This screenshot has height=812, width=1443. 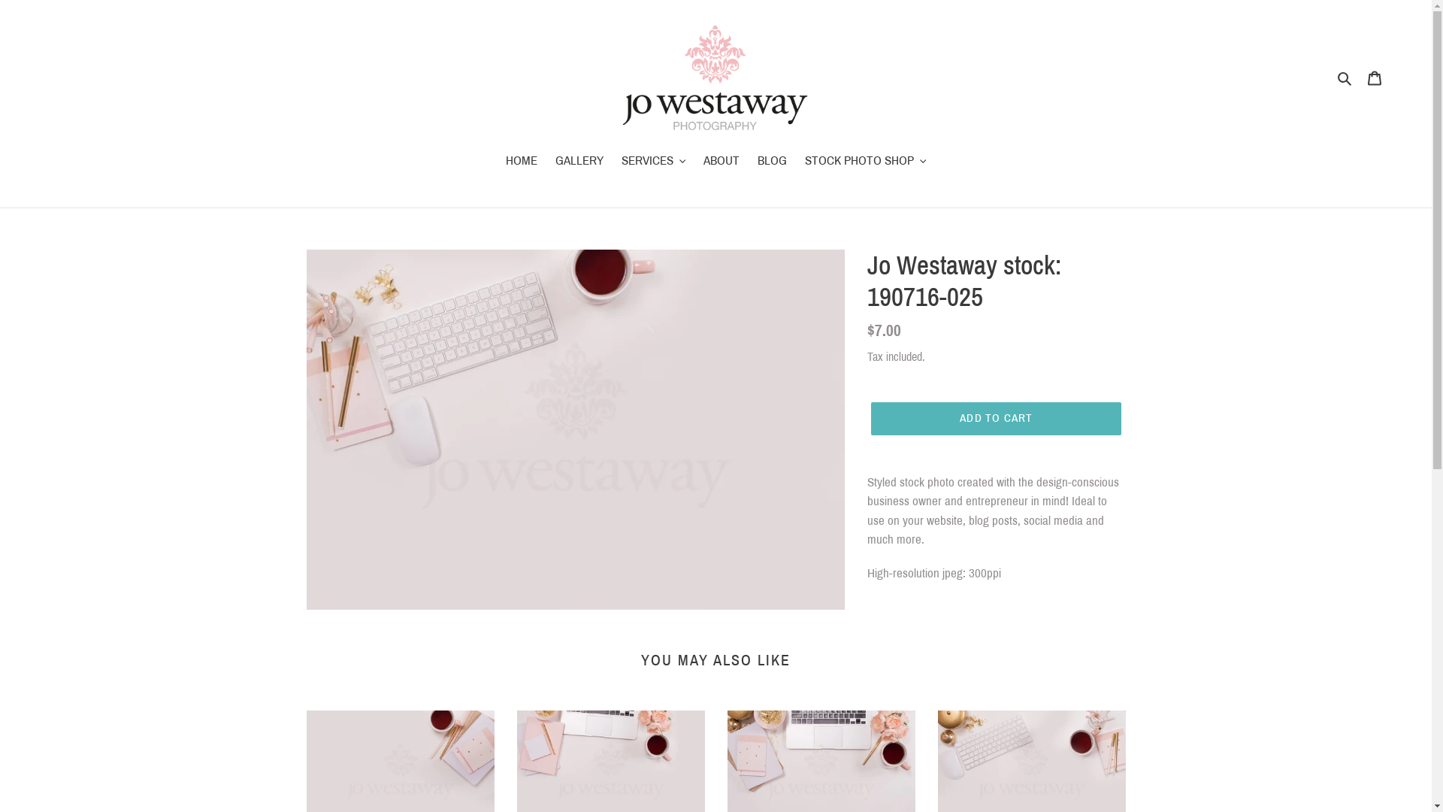 I want to click on HOME, so click(x=521, y=162).